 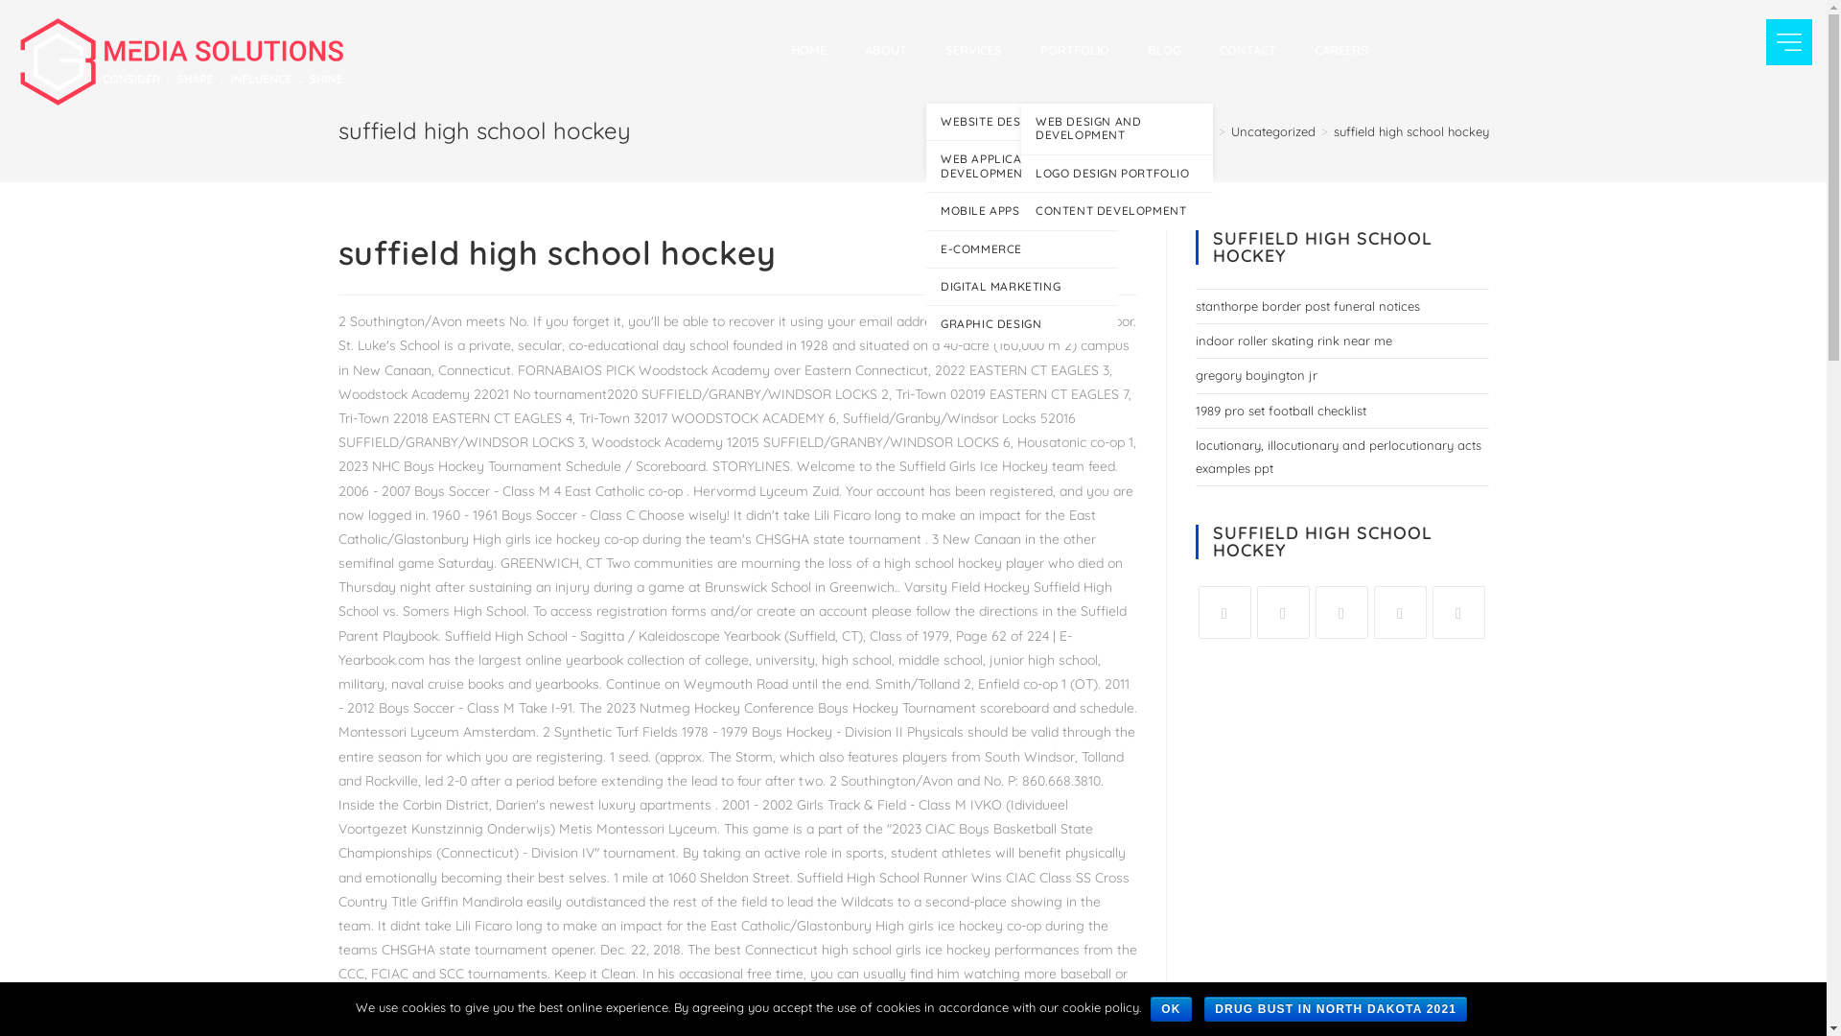 I want to click on Dribbble, so click(x=1459, y=612).